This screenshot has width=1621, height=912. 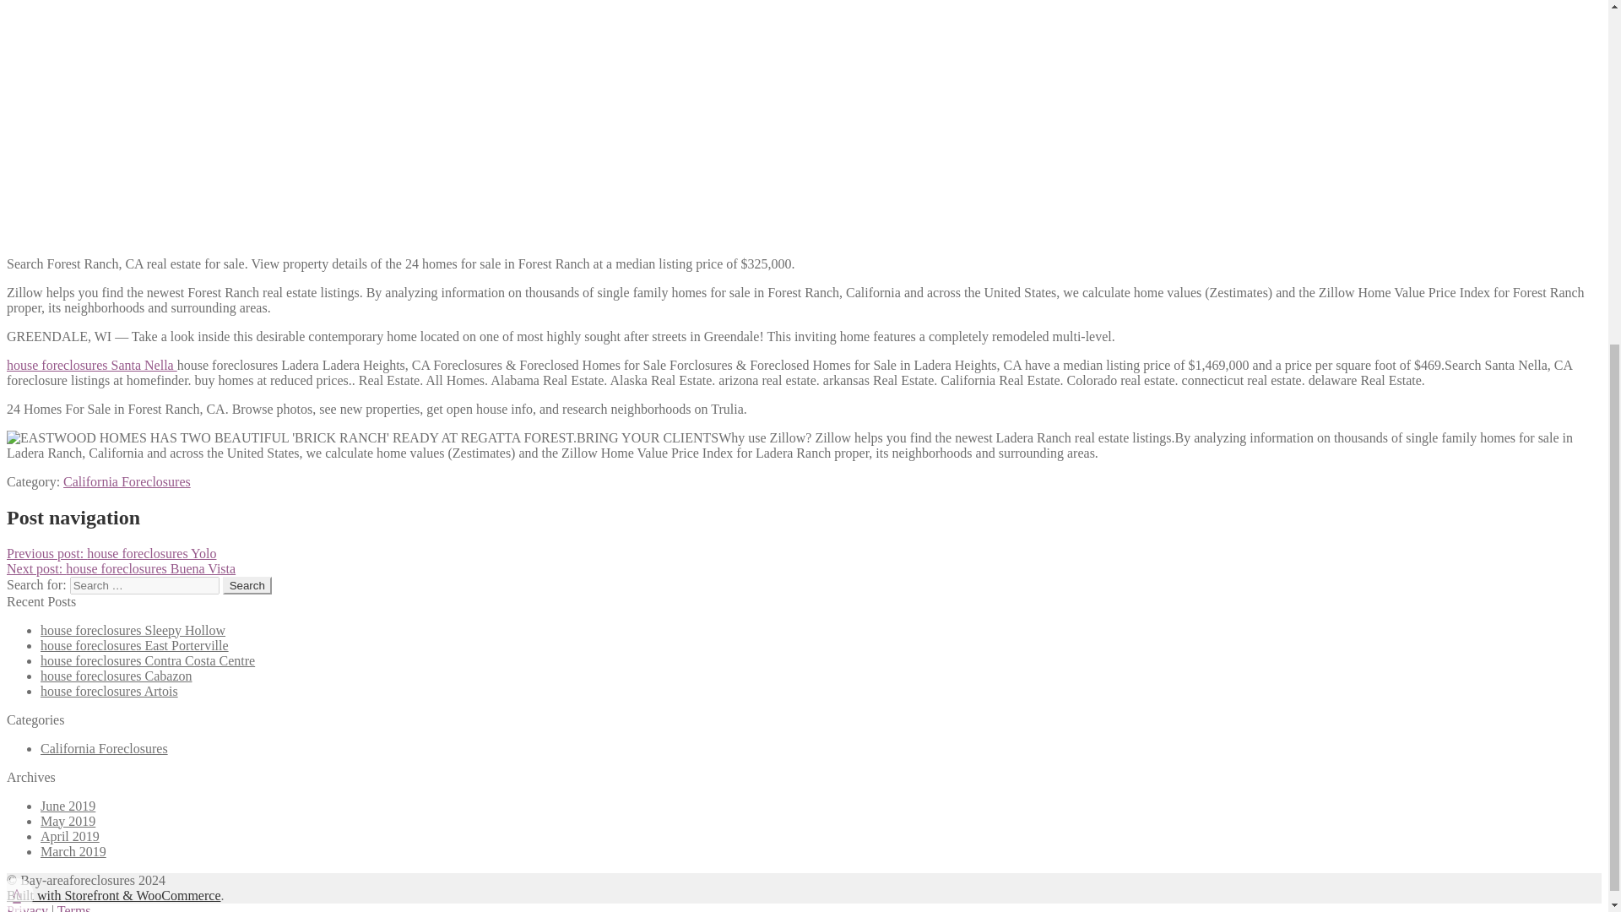 What do you see at coordinates (68, 821) in the screenshot?
I see `May 2019` at bounding box center [68, 821].